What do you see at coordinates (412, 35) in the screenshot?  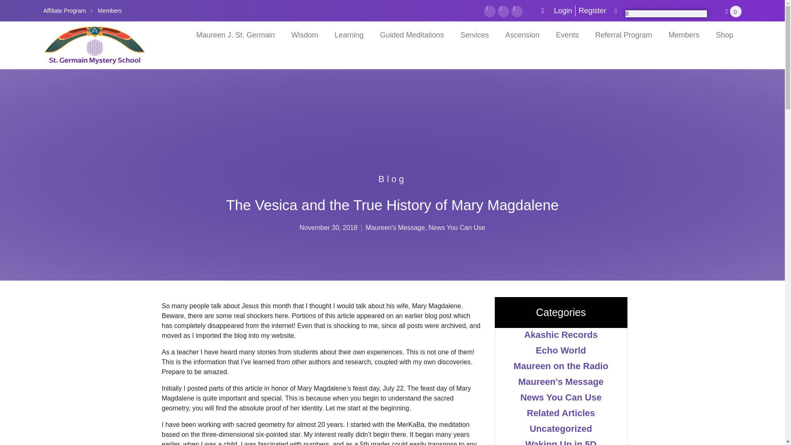 I see `Guided Meditations` at bounding box center [412, 35].